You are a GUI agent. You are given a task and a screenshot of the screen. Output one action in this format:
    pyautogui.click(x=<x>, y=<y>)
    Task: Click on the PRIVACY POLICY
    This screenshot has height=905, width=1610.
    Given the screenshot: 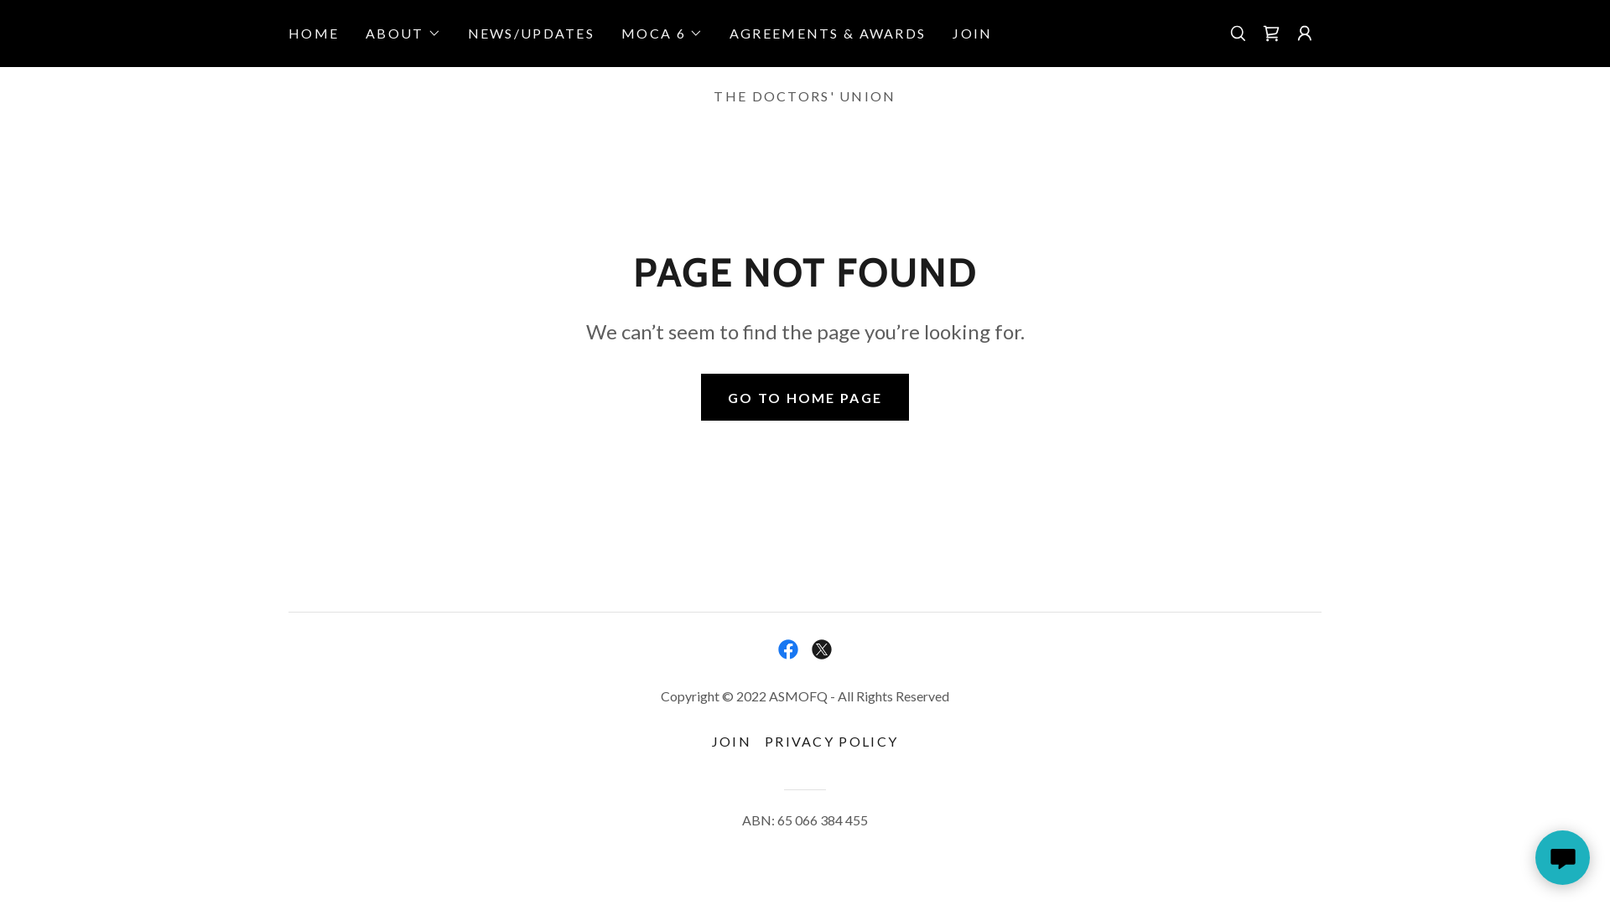 What is the action you would take?
    pyautogui.click(x=832, y=741)
    